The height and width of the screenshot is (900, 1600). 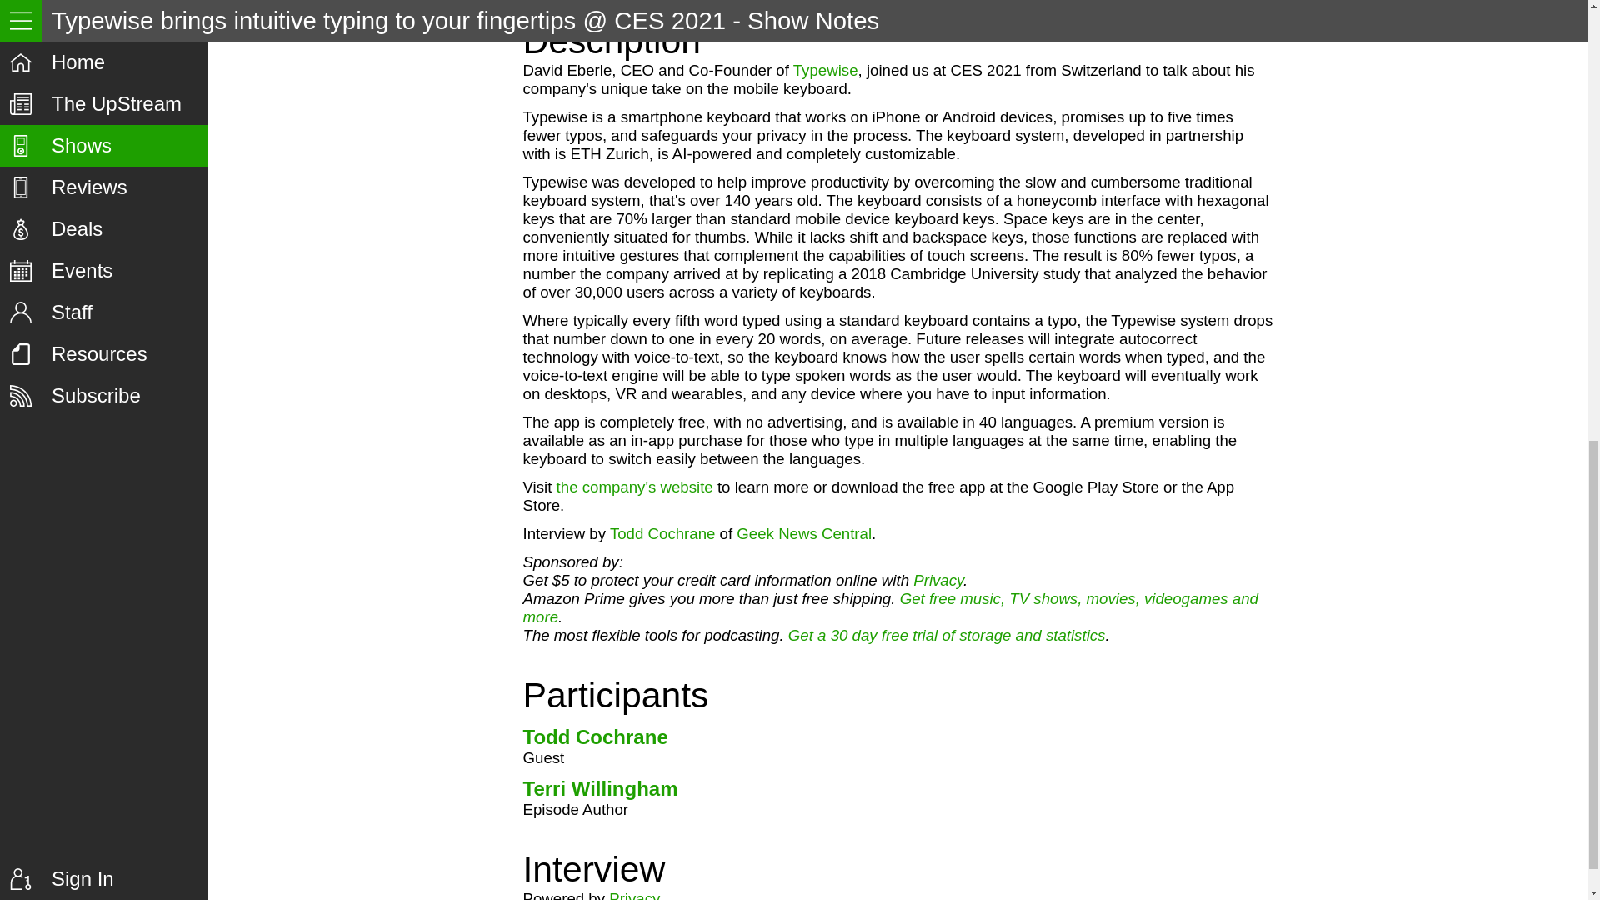 What do you see at coordinates (928, 5) in the screenshot?
I see `Download` at bounding box center [928, 5].